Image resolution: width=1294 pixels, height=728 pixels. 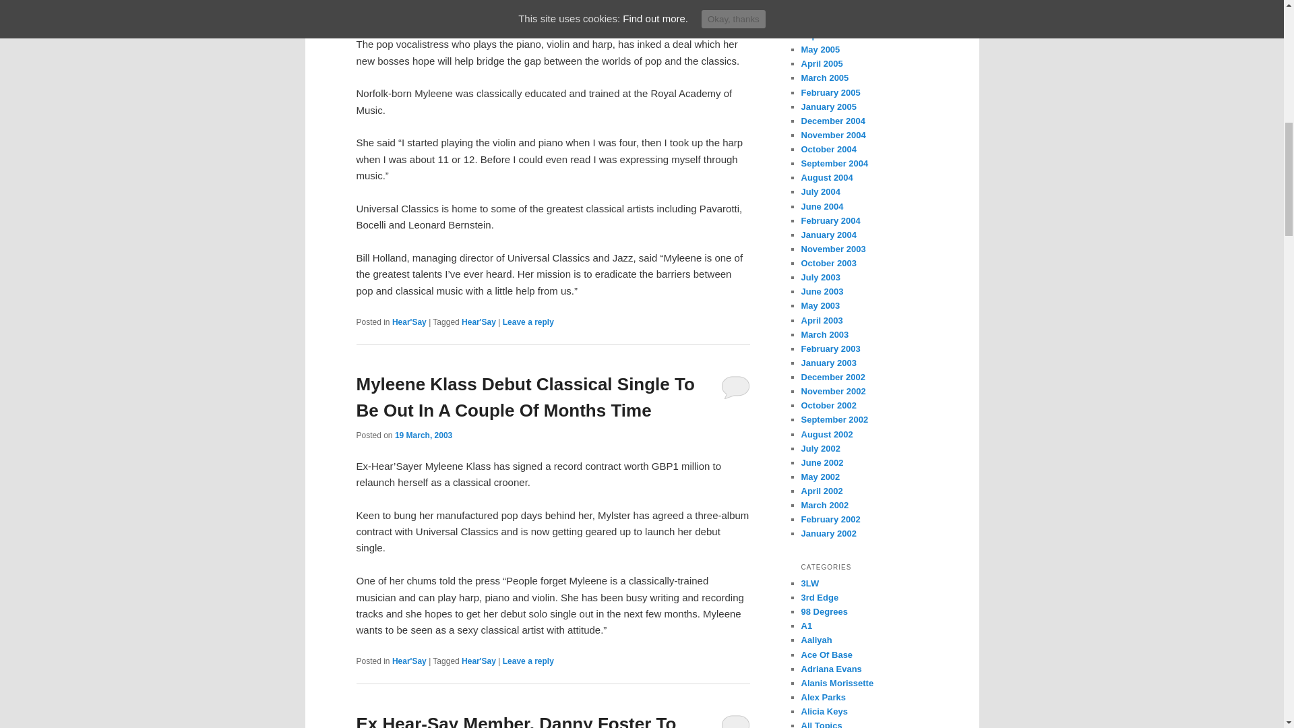 I want to click on Hear'Say, so click(x=409, y=661).